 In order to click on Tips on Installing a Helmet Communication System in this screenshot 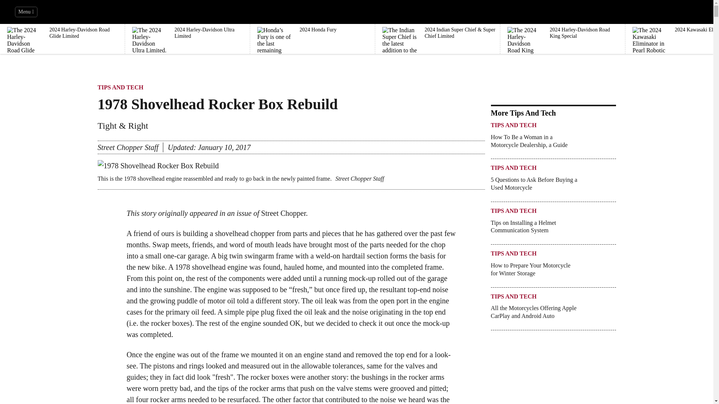, I will do `click(534, 230)`.